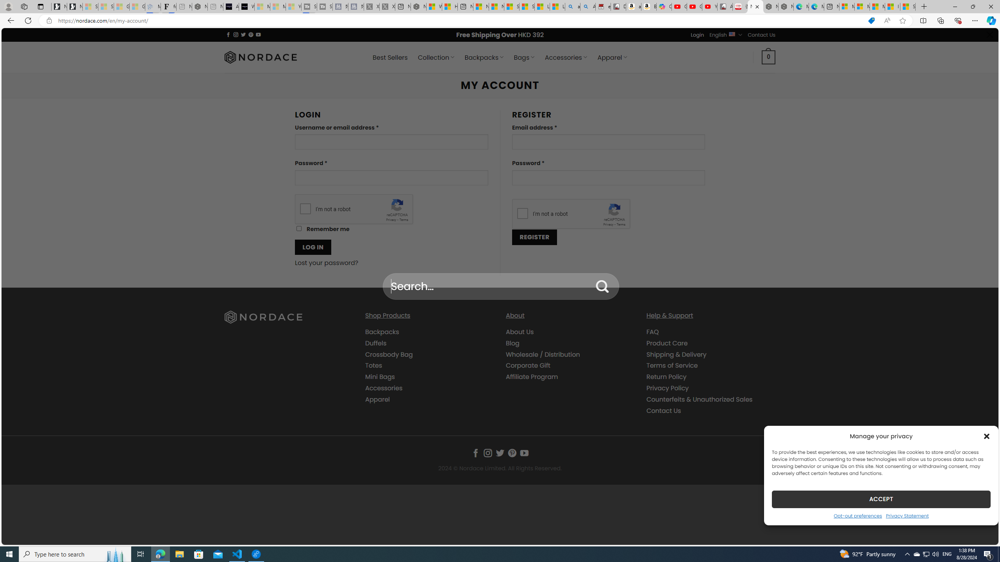 The height and width of the screenshot is (562, 1000). Describe the element at coordinates (732, 34) in the screenshot. I see `English` at that location.